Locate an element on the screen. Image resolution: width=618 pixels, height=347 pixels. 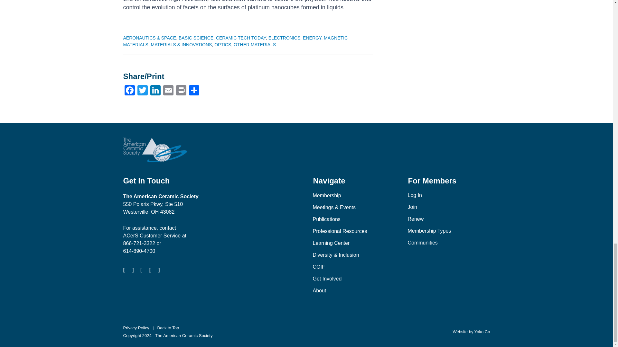
Email is located at coordinates (168, 91).